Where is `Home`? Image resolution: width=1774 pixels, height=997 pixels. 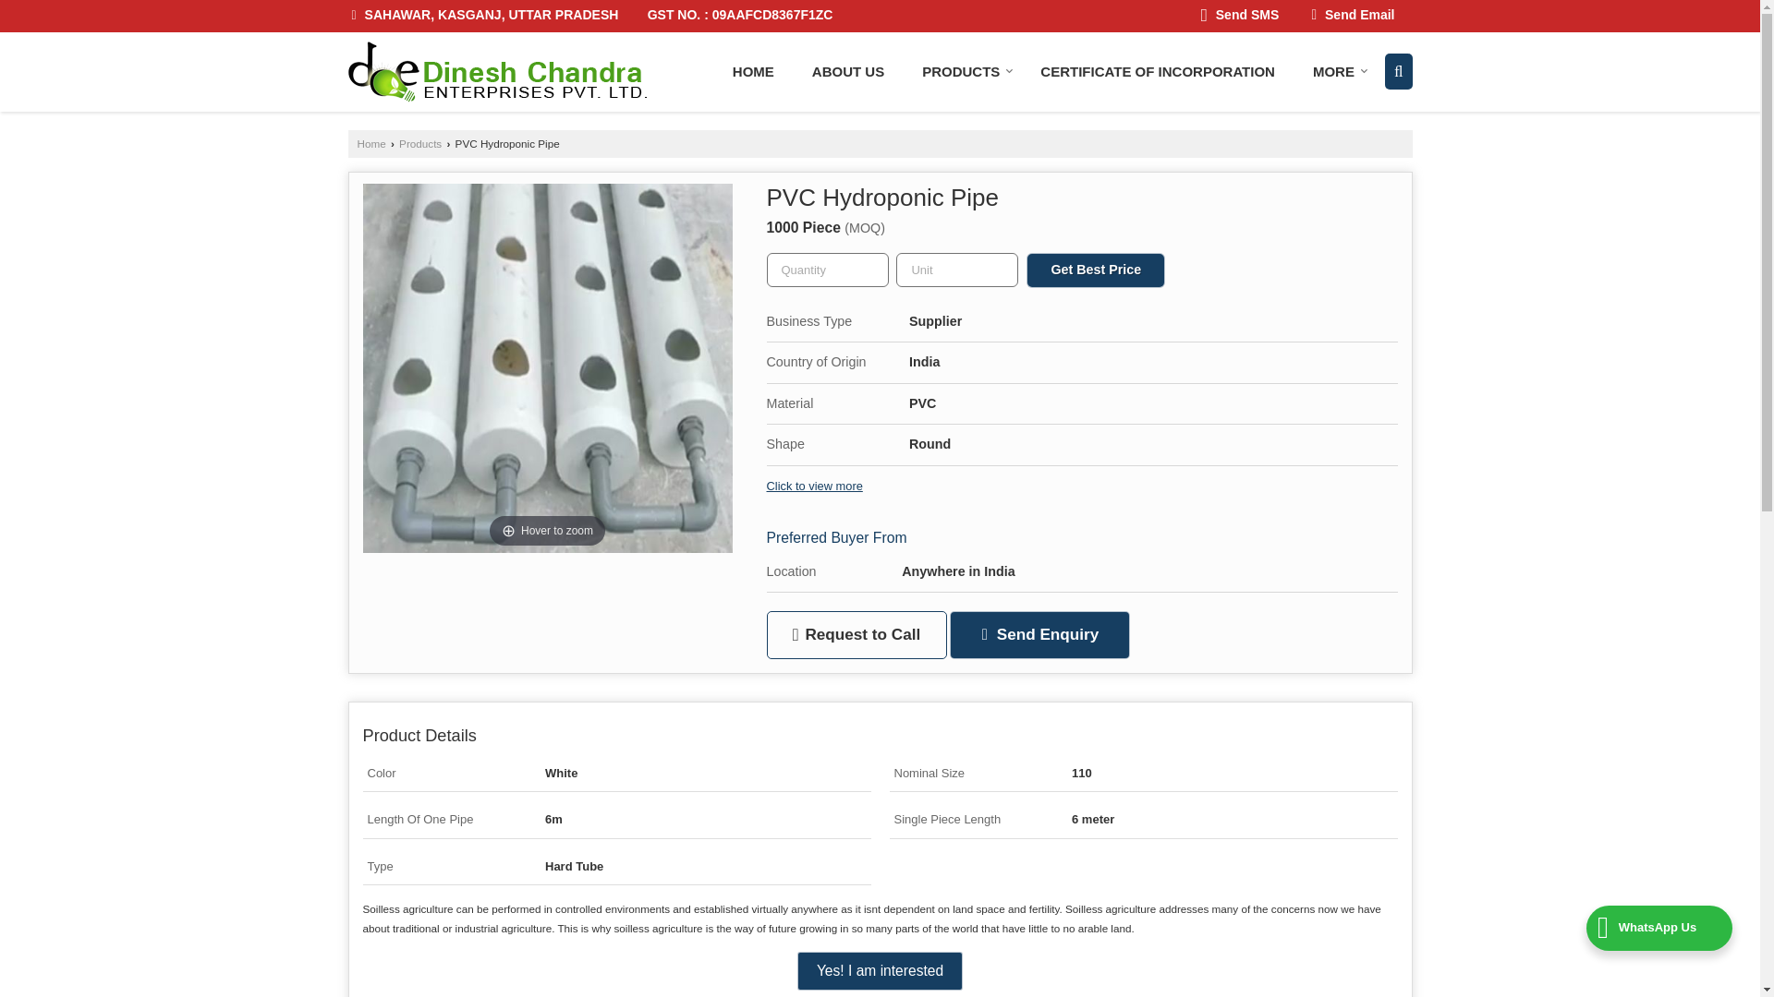
Home is located at coordinates (754, 72).